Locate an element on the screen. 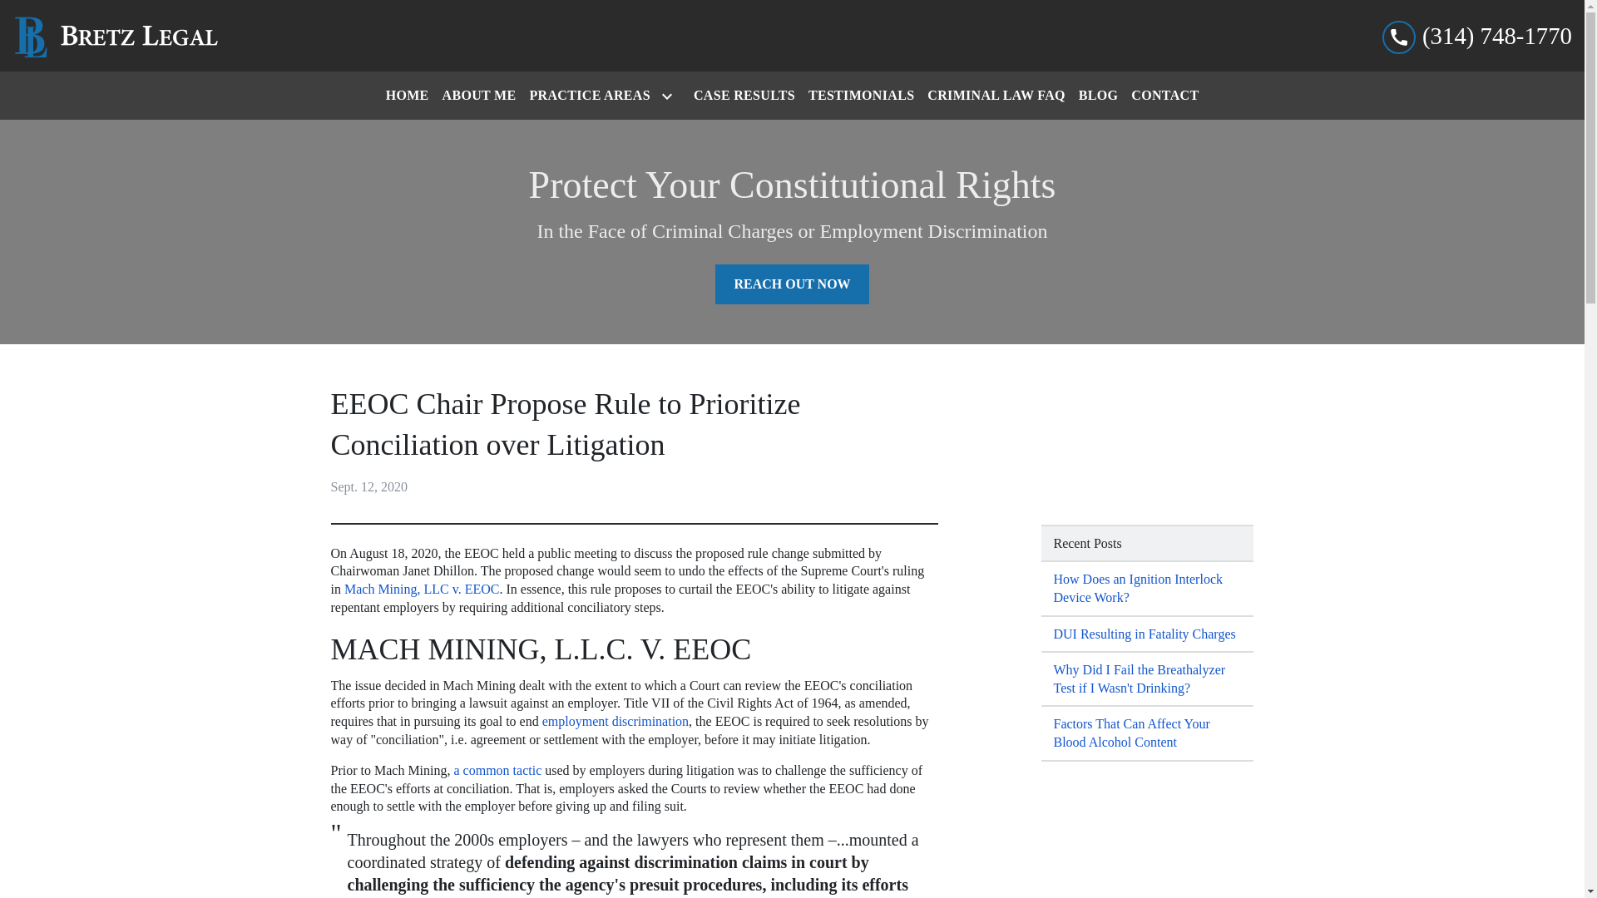 The width and height of the screenshot is (1597, 898). a common tactic is located at coordinates (497, 770).